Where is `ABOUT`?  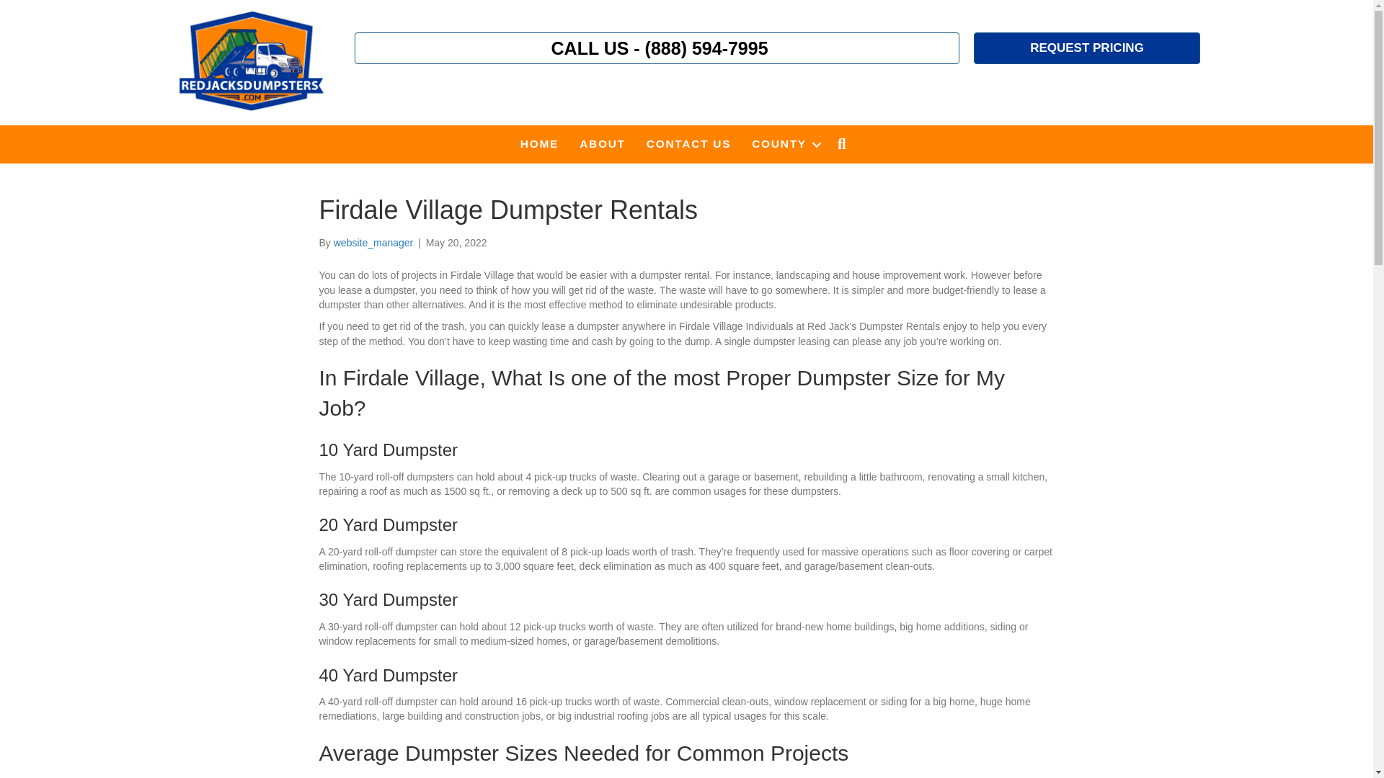 ABOUT is located at coordinates (602, 143).